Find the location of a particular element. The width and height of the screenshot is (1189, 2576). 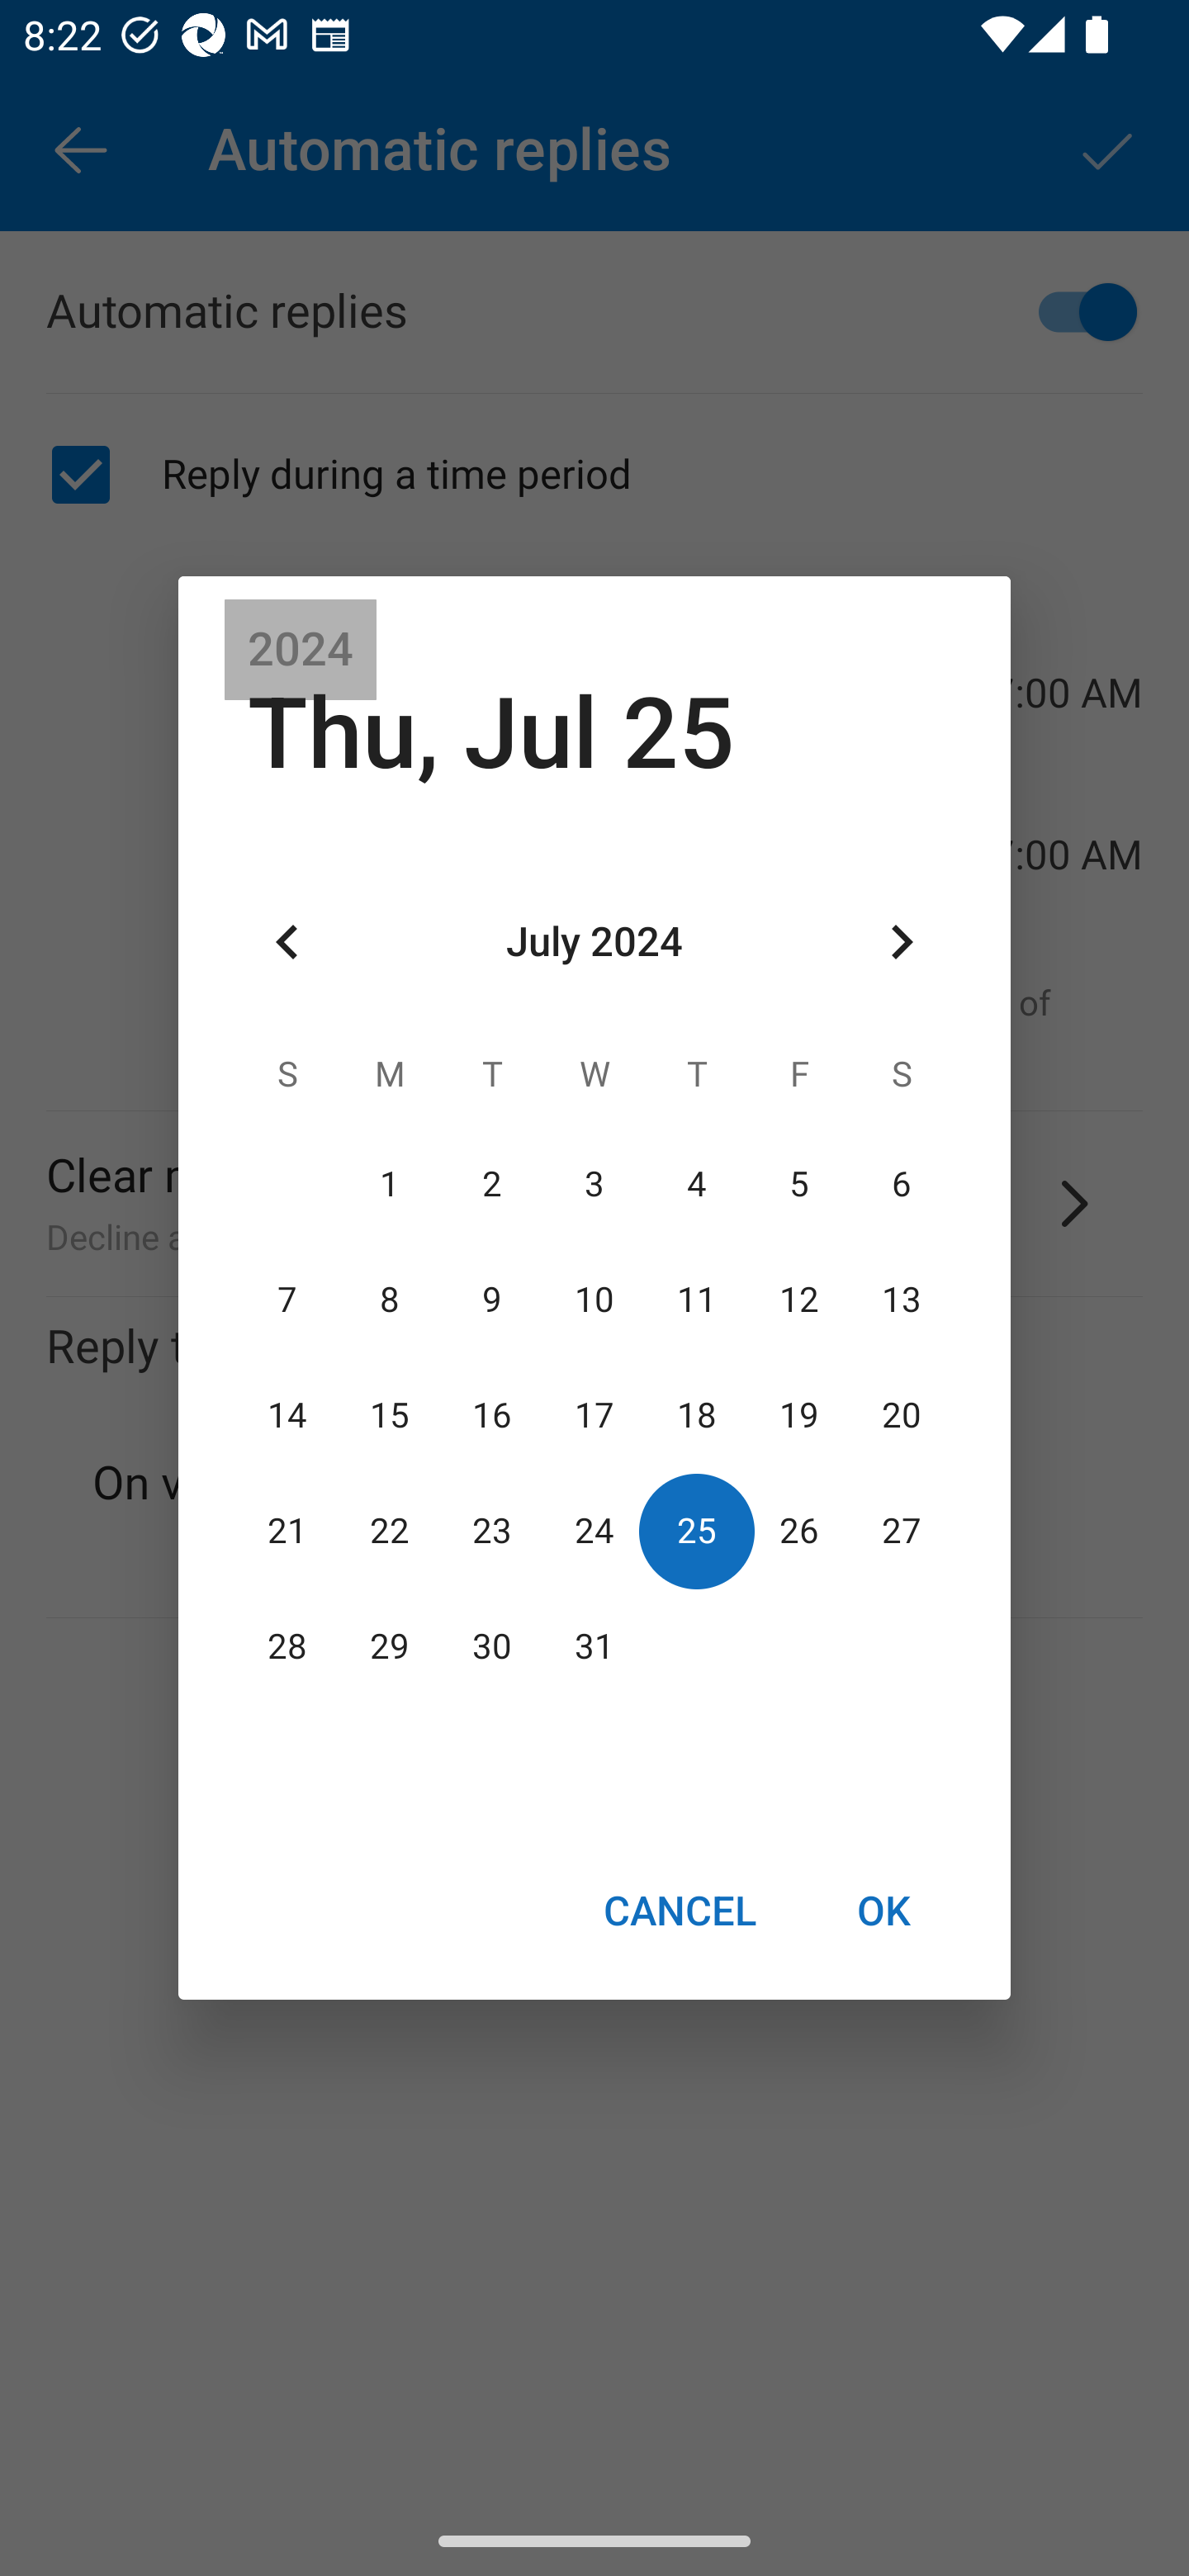

2024 is located at coordinates (301, 650).